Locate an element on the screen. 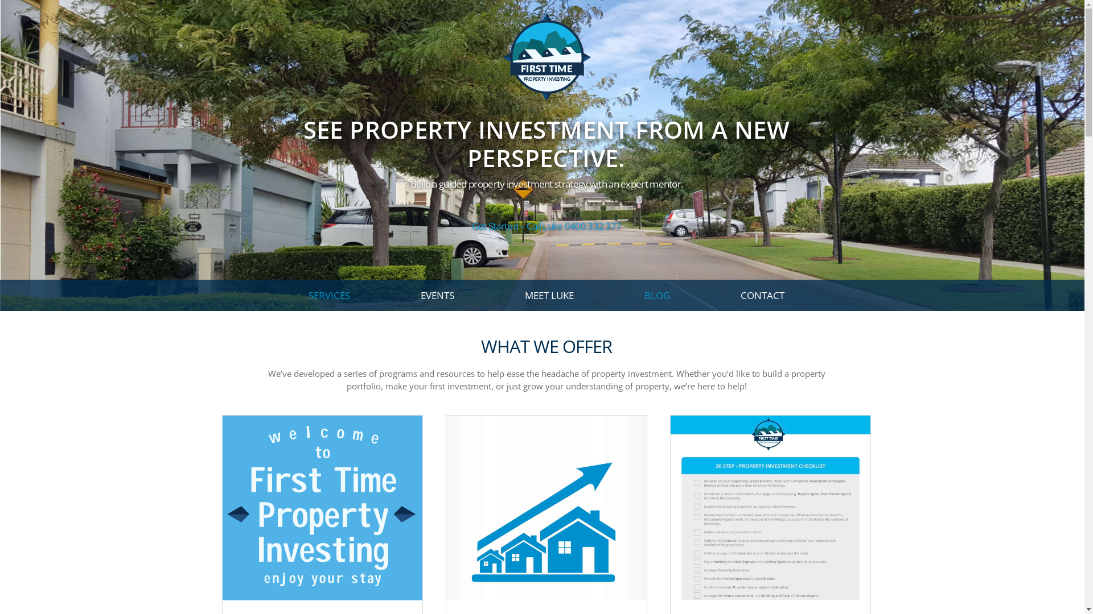 This screenshot has width=1093, height=614. MEET LUKE is located at coordinates (549, 296).